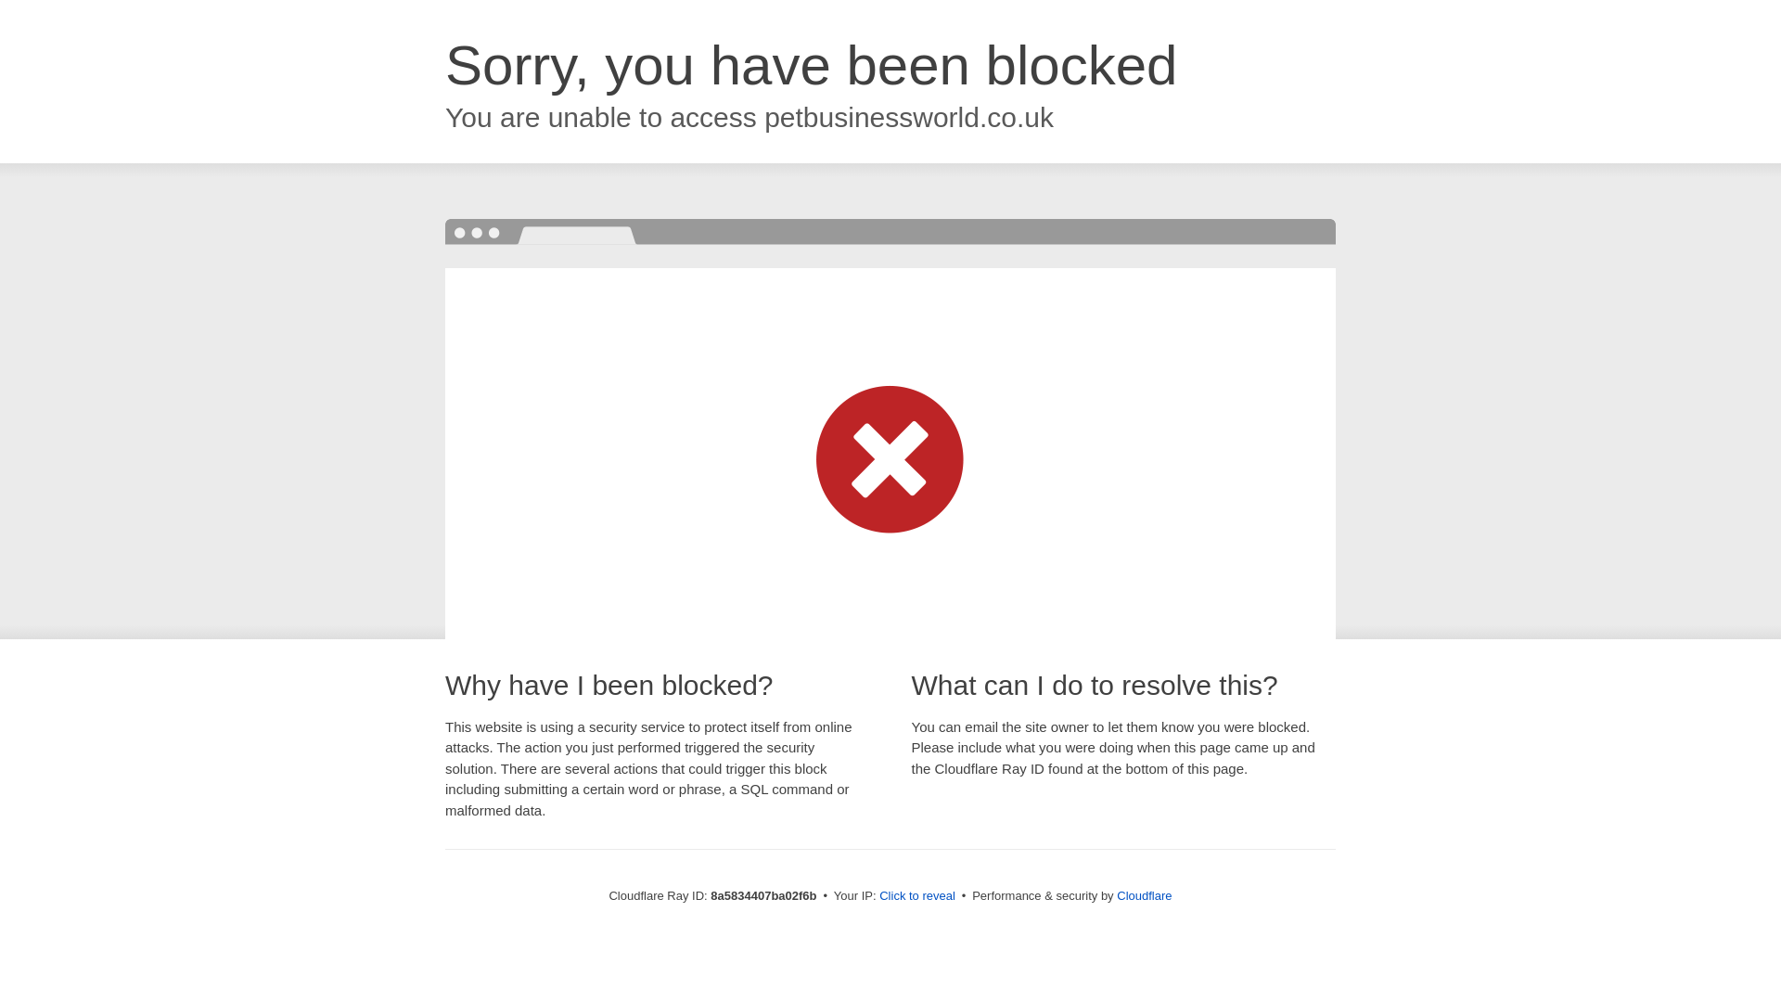 Image resolution: width=1781 pixels, height=1002 pixels. What do you see at coordinates (916, 896) in the screenshot?
I see `Click to reveal` at bounding box center [916, 896].